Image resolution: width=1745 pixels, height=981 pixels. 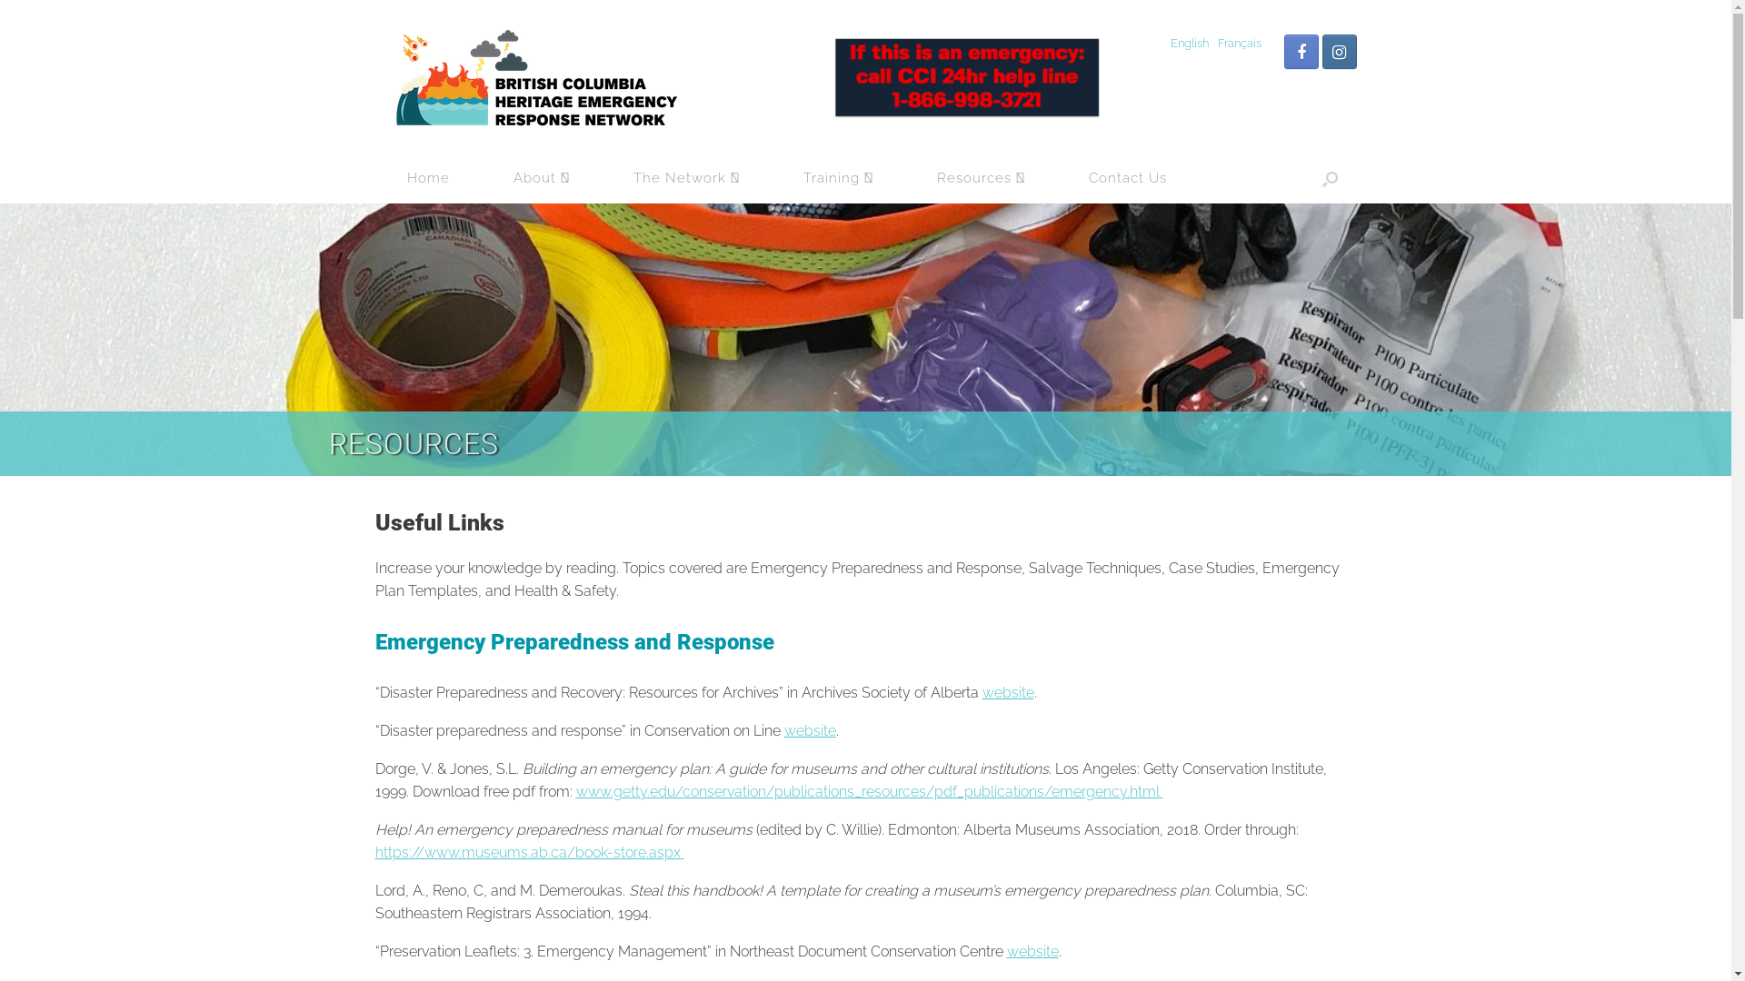 I want to click on Contact Us, so click(x=1127, y=178).